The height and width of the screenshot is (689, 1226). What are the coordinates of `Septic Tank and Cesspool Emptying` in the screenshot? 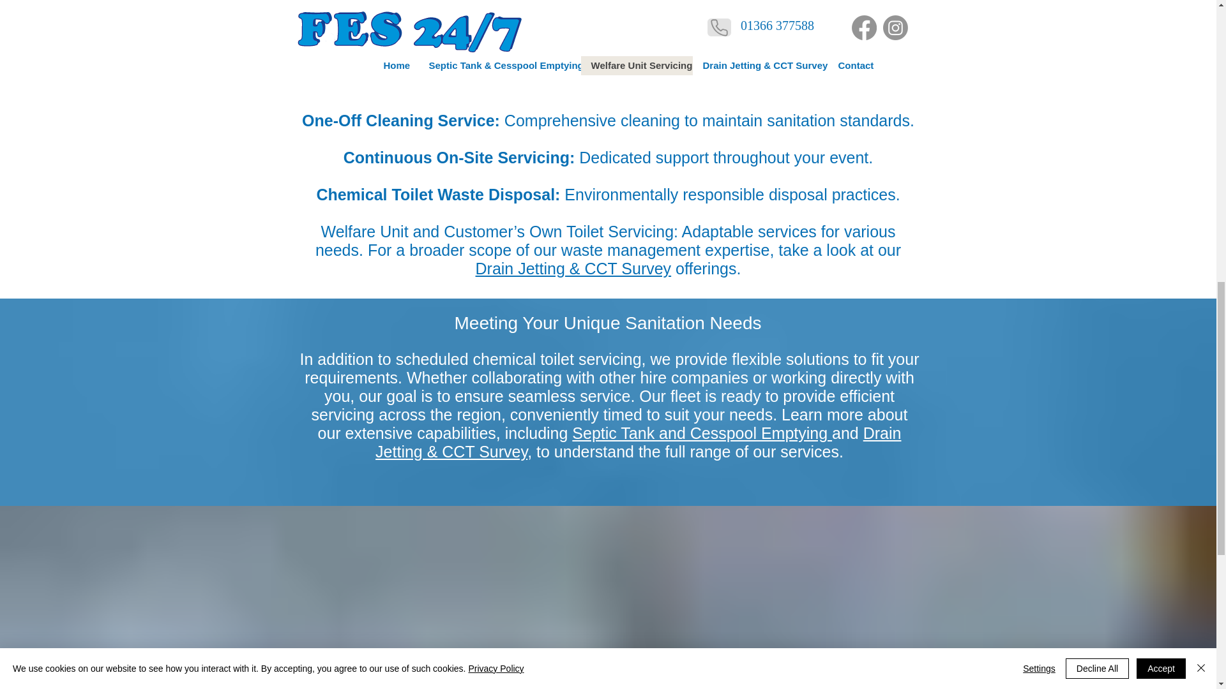 It's located at (702, 433).